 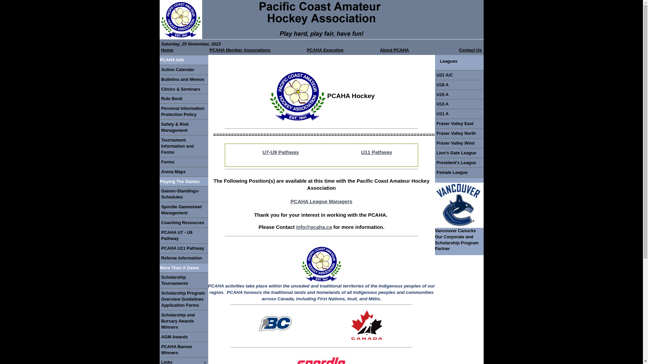 I want to click on Scholarship and Bursary Awards Winners, so click(x=184, y=321).